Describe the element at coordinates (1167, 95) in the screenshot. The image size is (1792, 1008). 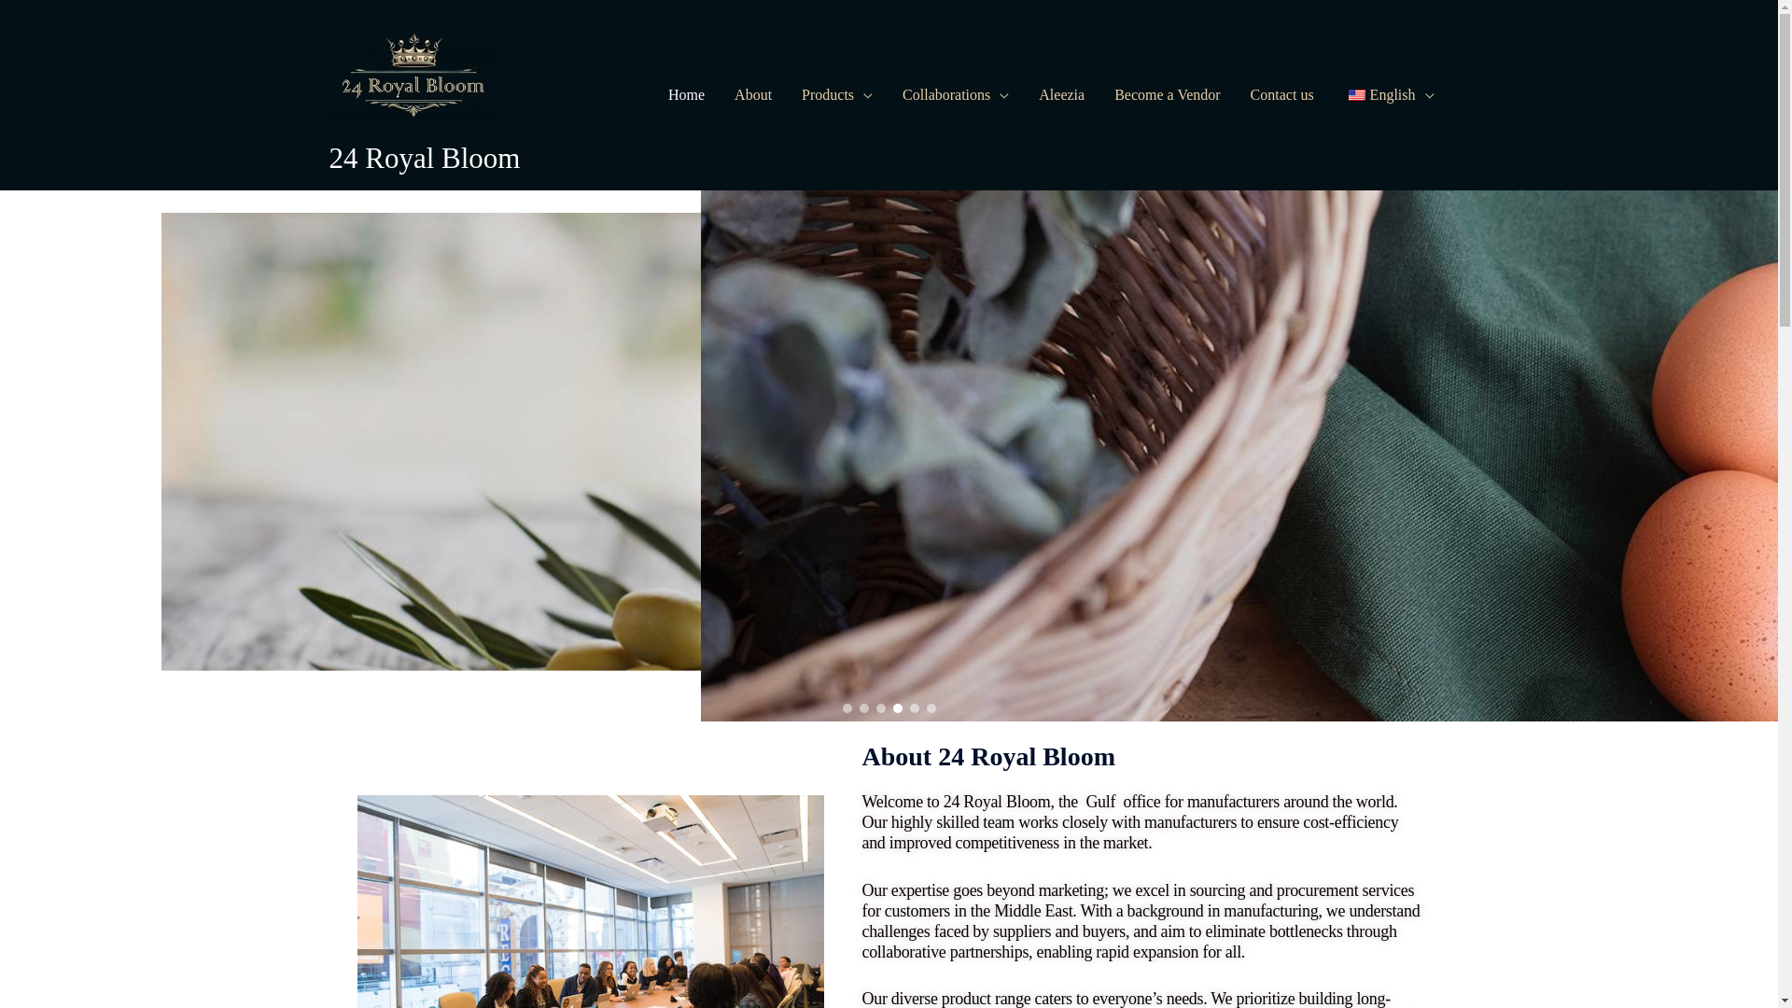
I see `Become a Vendor` at that location.